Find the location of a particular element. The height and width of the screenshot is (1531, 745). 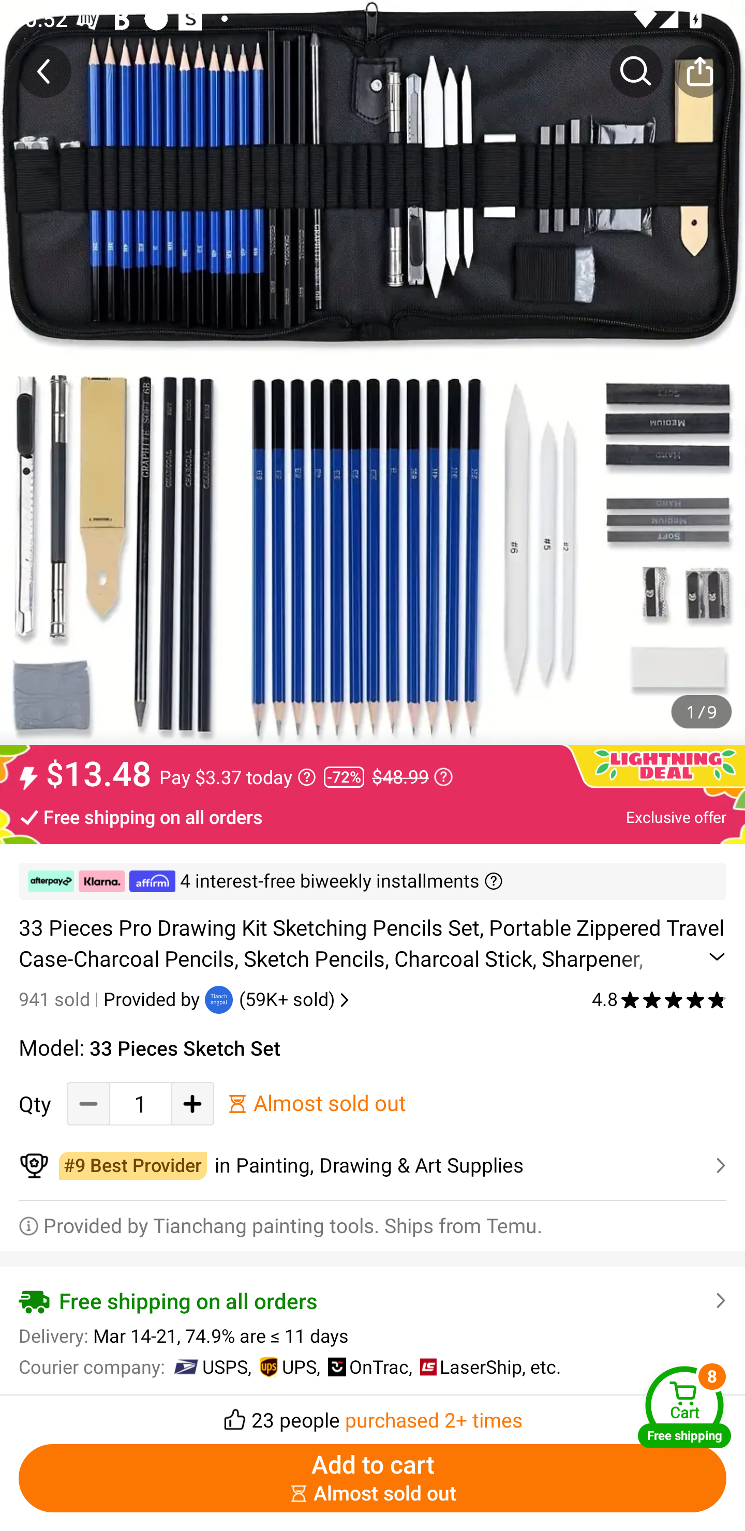

Free shipping on all orders Exclusive offer is located at coordinates (373, 816).